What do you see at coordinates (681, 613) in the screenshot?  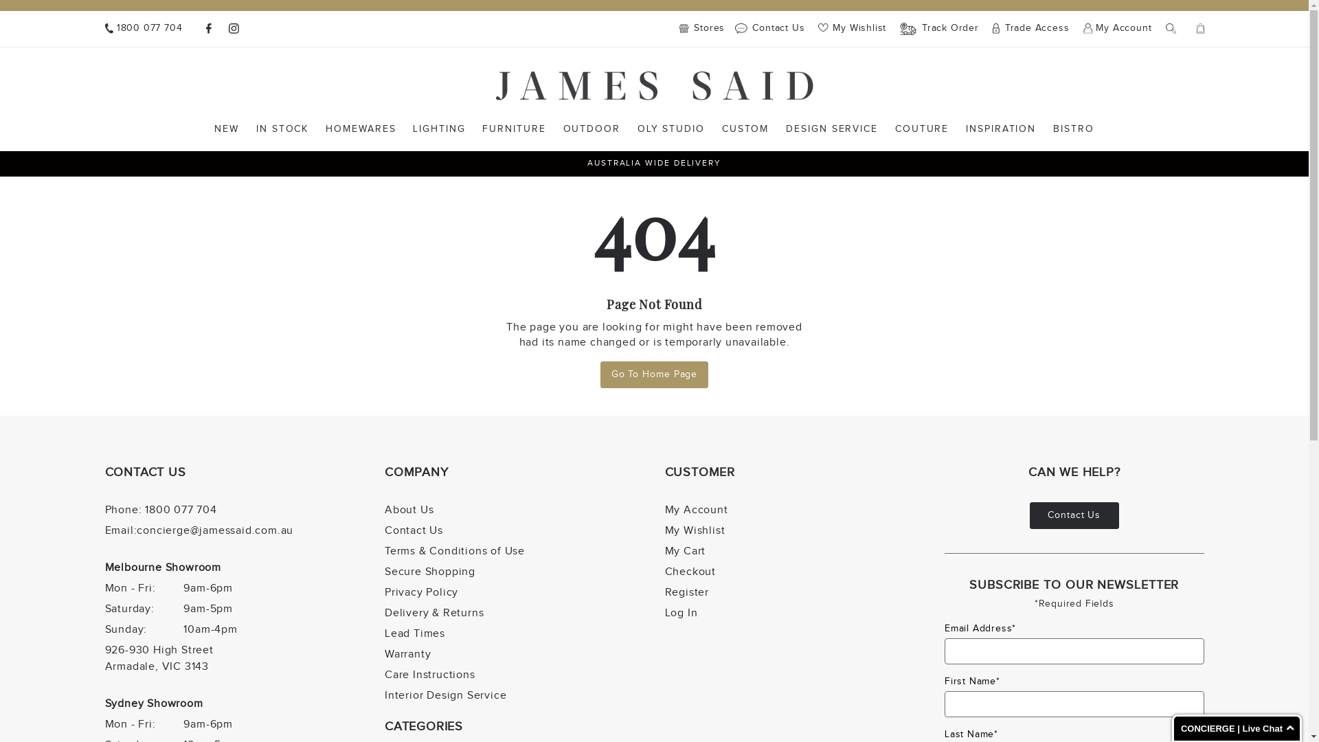 I see `Log In` at bounding box center [681, 613].